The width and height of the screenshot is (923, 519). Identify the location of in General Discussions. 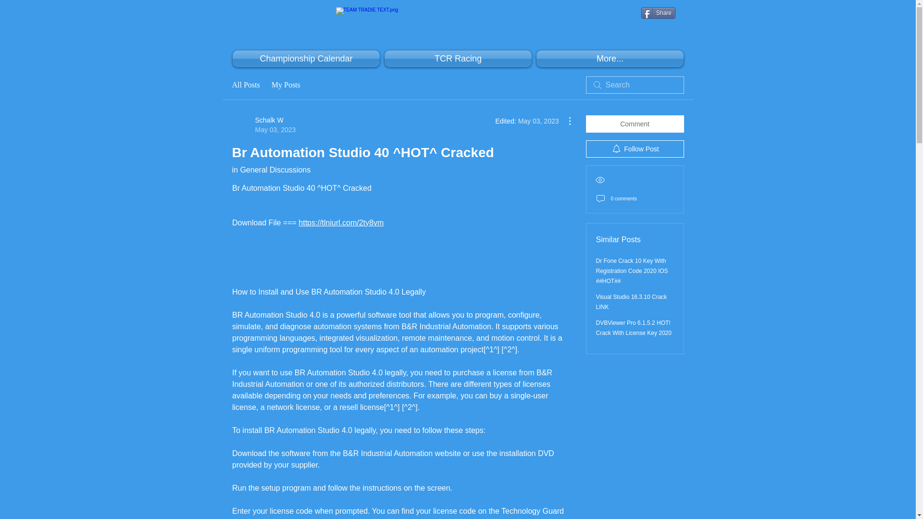
(245, 85).